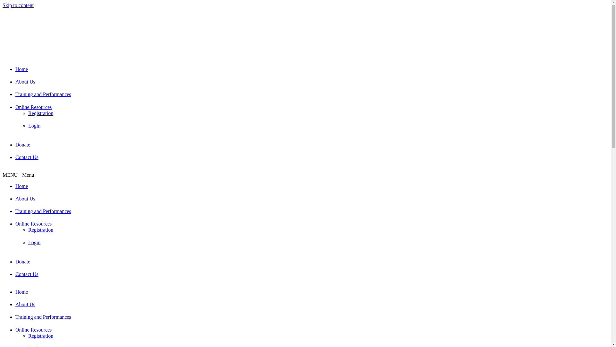  What do you see at coordinates (33, 107) in the screenshot?
I see `Online Resources` at bounding box center [33, 107].